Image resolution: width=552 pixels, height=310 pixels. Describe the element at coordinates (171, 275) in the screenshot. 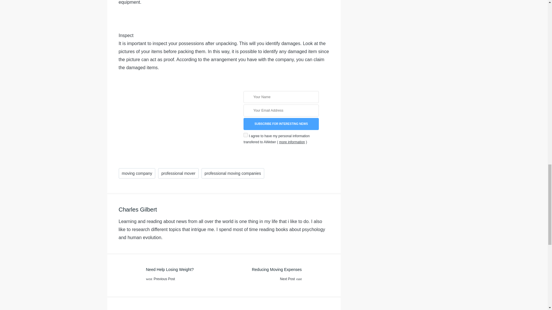

I see `Subscribe for interesting News` at that location.